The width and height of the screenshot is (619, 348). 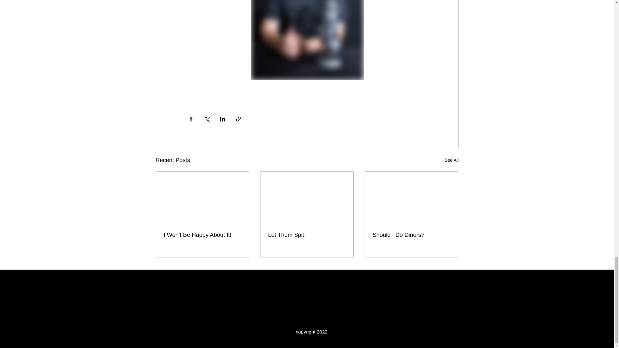 What do you see at coordinates (411, 235) in the screenshot?
I see `Should I Do Diners?` at bounding box center [411, 235].